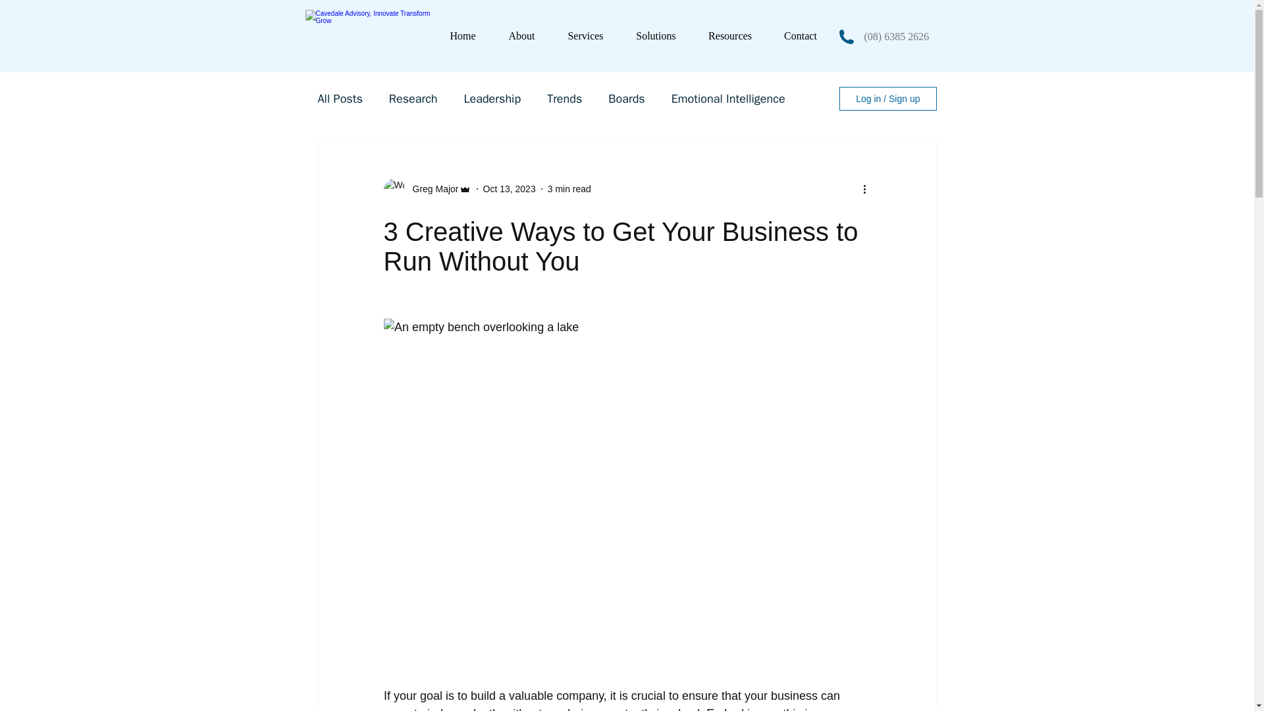 The width and height of the screenshot is (1264, 711). Describe the element at coordinates (626, 99) in the screenshot. I see `Boards` at that location.